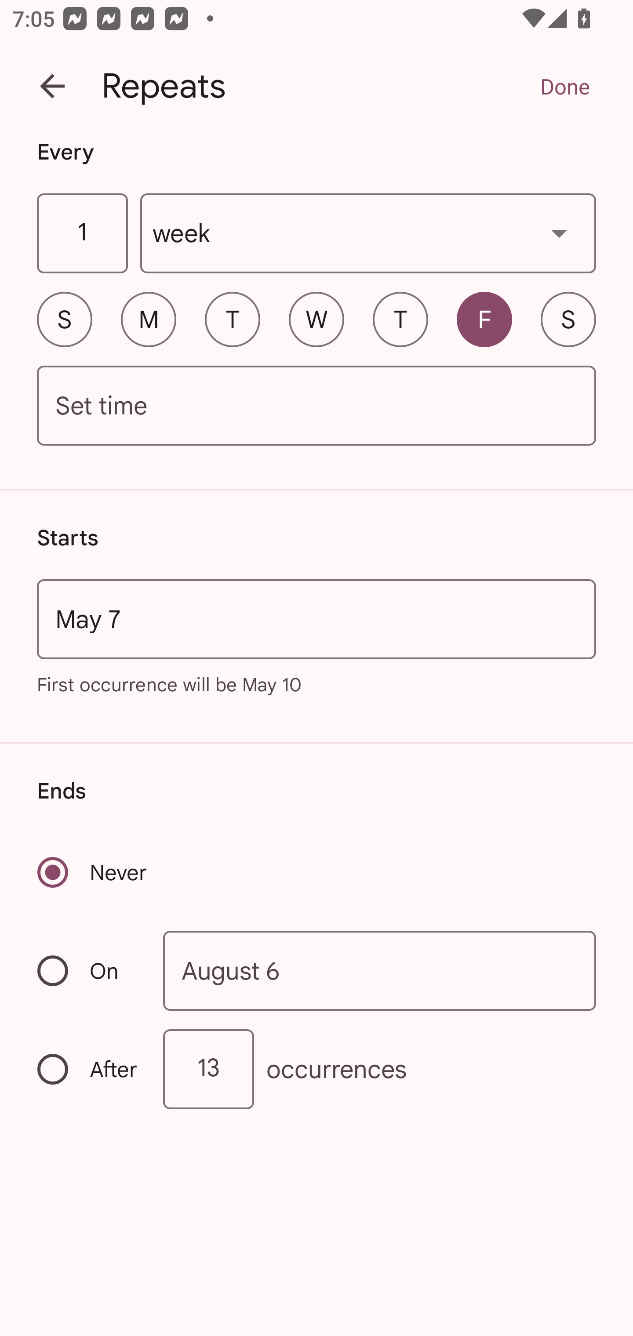 The width and height of the screenshot is (633, 1336). Describe the element at coordinates (400, 319) in the screenshot. I see `T Thursday` at that location.